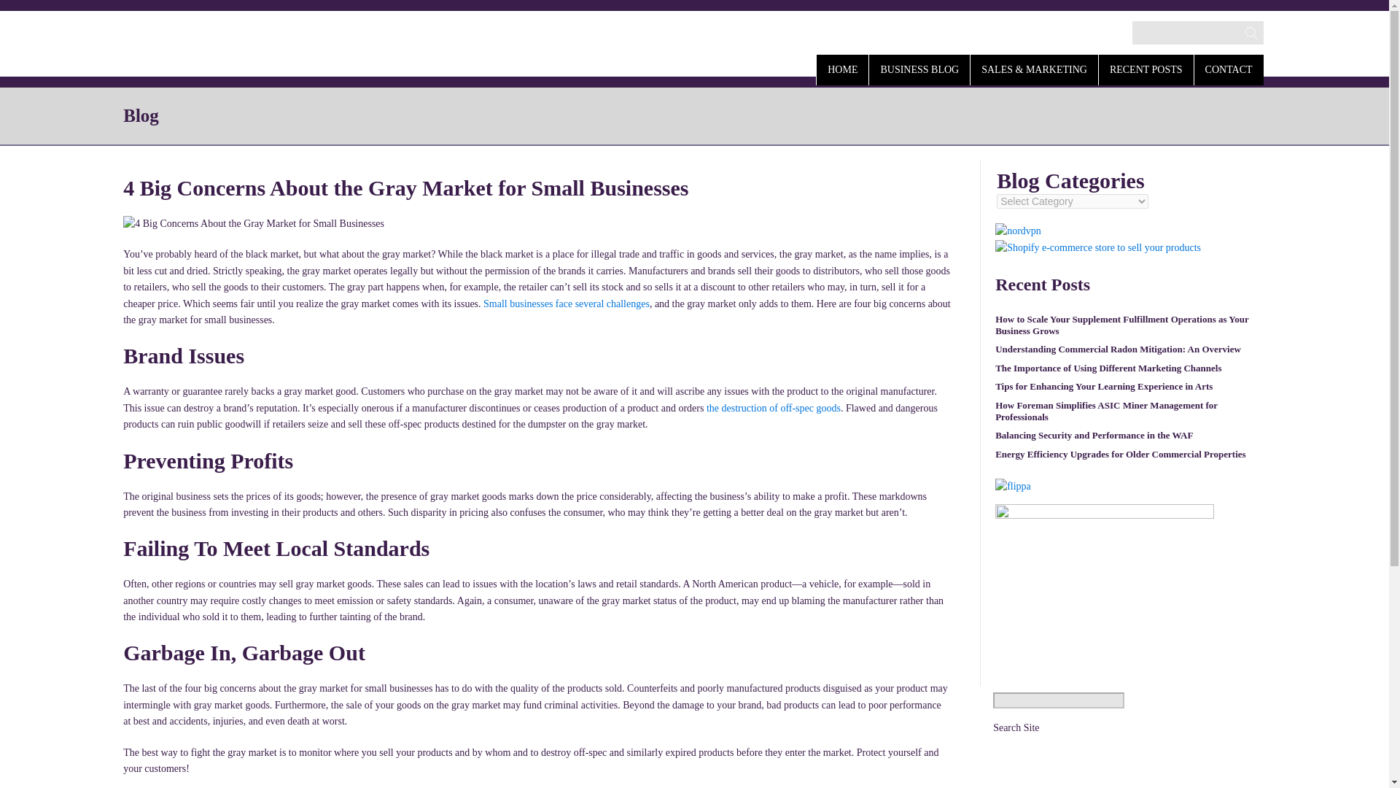 The height and width of the screenshot is (788, 1400). I want to click on CONTACT, so click(1229, 69).